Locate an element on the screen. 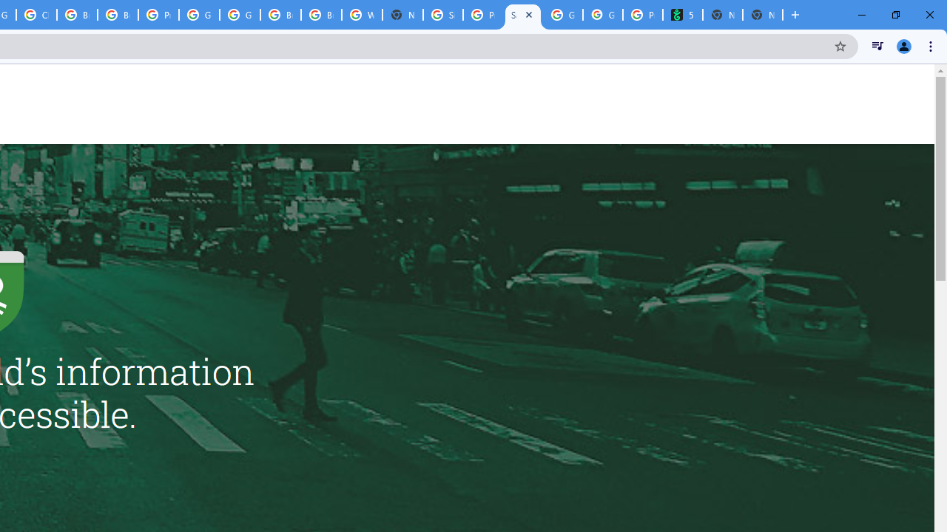 Image resolution: width=947 pixels, height=532 pixels. Sign in - Google Accounts is located at coordinates (442, 15).